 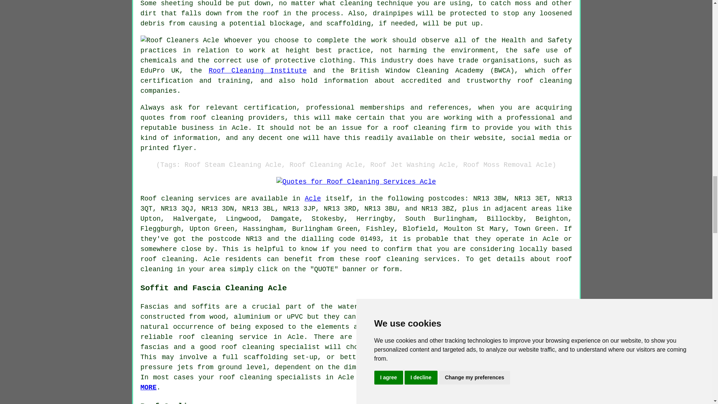 I want to click on Roof Cleaners Acle, so click(x=179, y=40).